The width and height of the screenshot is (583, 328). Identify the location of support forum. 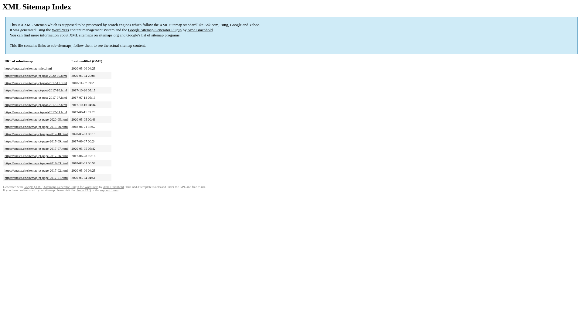
(109, 190).